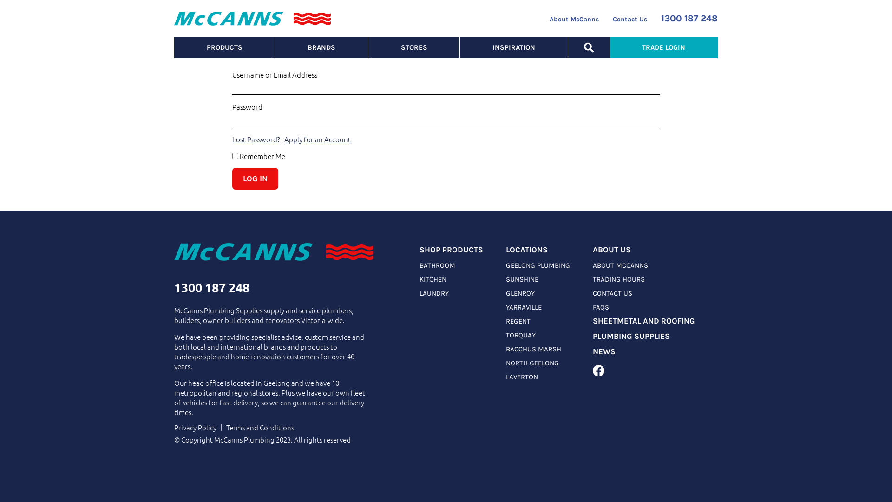  I want to click on BATHROOM, so click(437, 265).